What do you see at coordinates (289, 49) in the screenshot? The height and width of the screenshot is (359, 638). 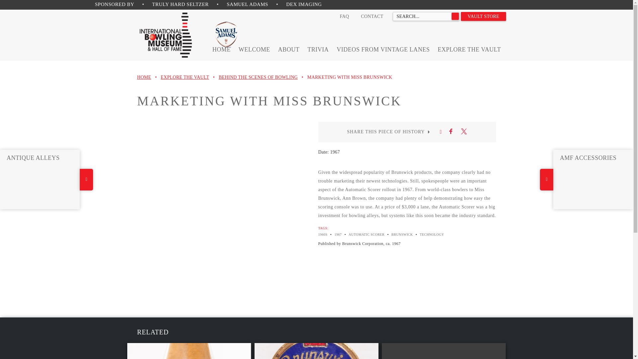 I see `ABOUT` at bounding box center [289, 49].